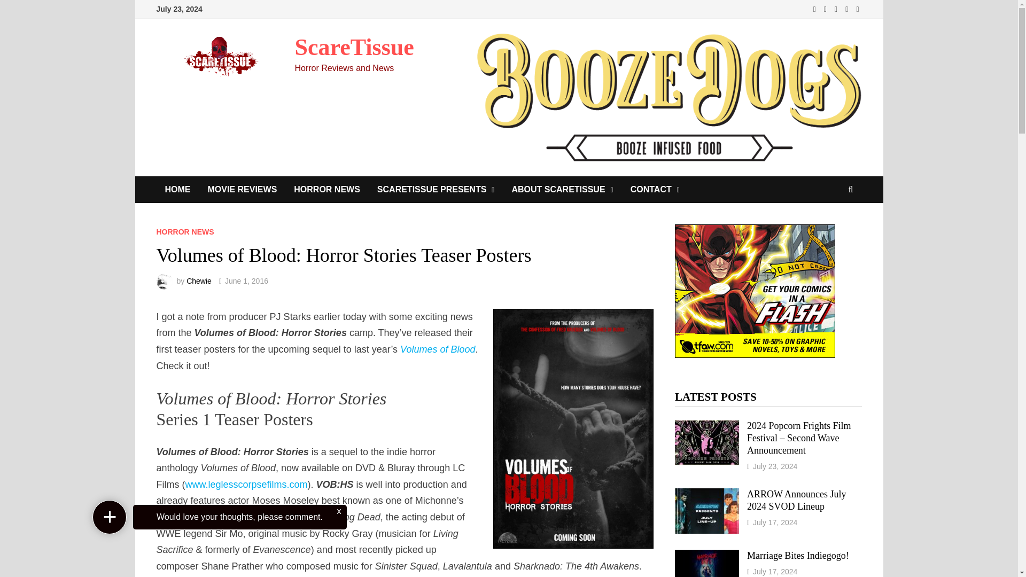  I want to click on Chewie, so click(199, 281).